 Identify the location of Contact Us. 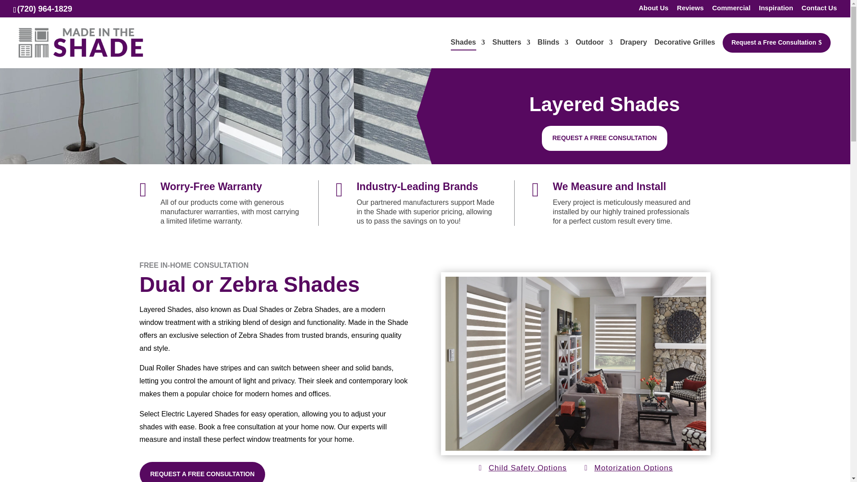
(819, 10).